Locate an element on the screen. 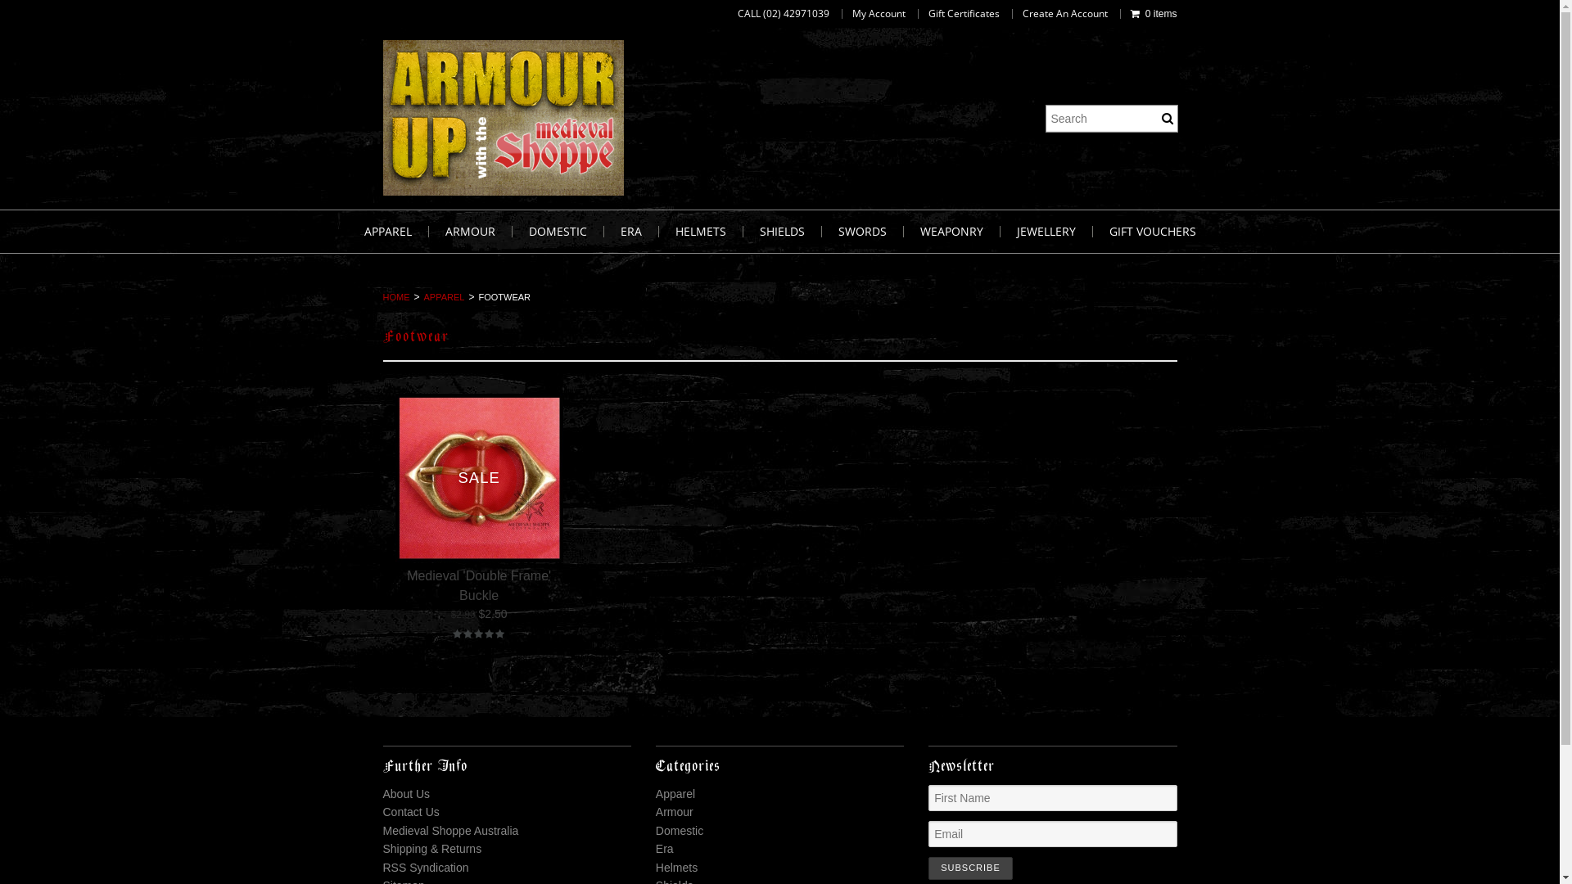  SALE is located at coordinates (478, 478).